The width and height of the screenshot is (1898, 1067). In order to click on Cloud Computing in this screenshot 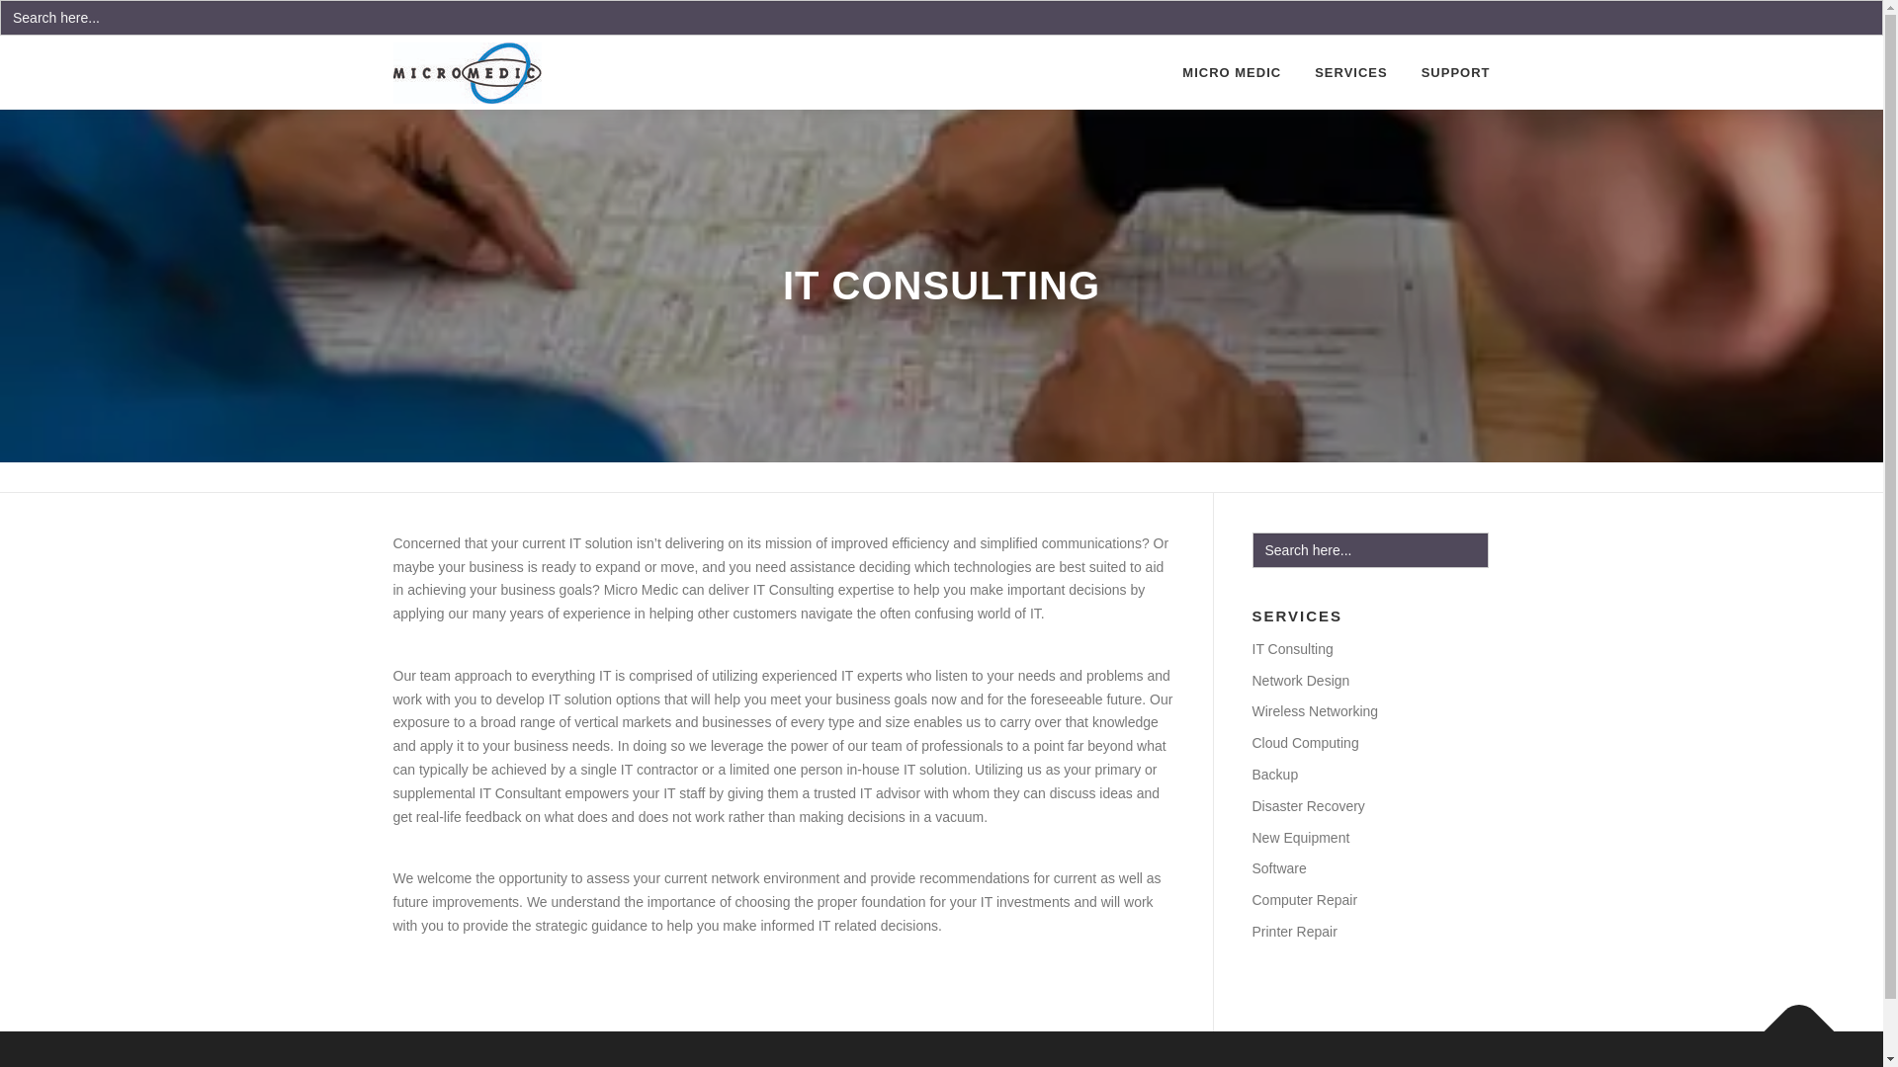, I will do `click(1305, 743)`.